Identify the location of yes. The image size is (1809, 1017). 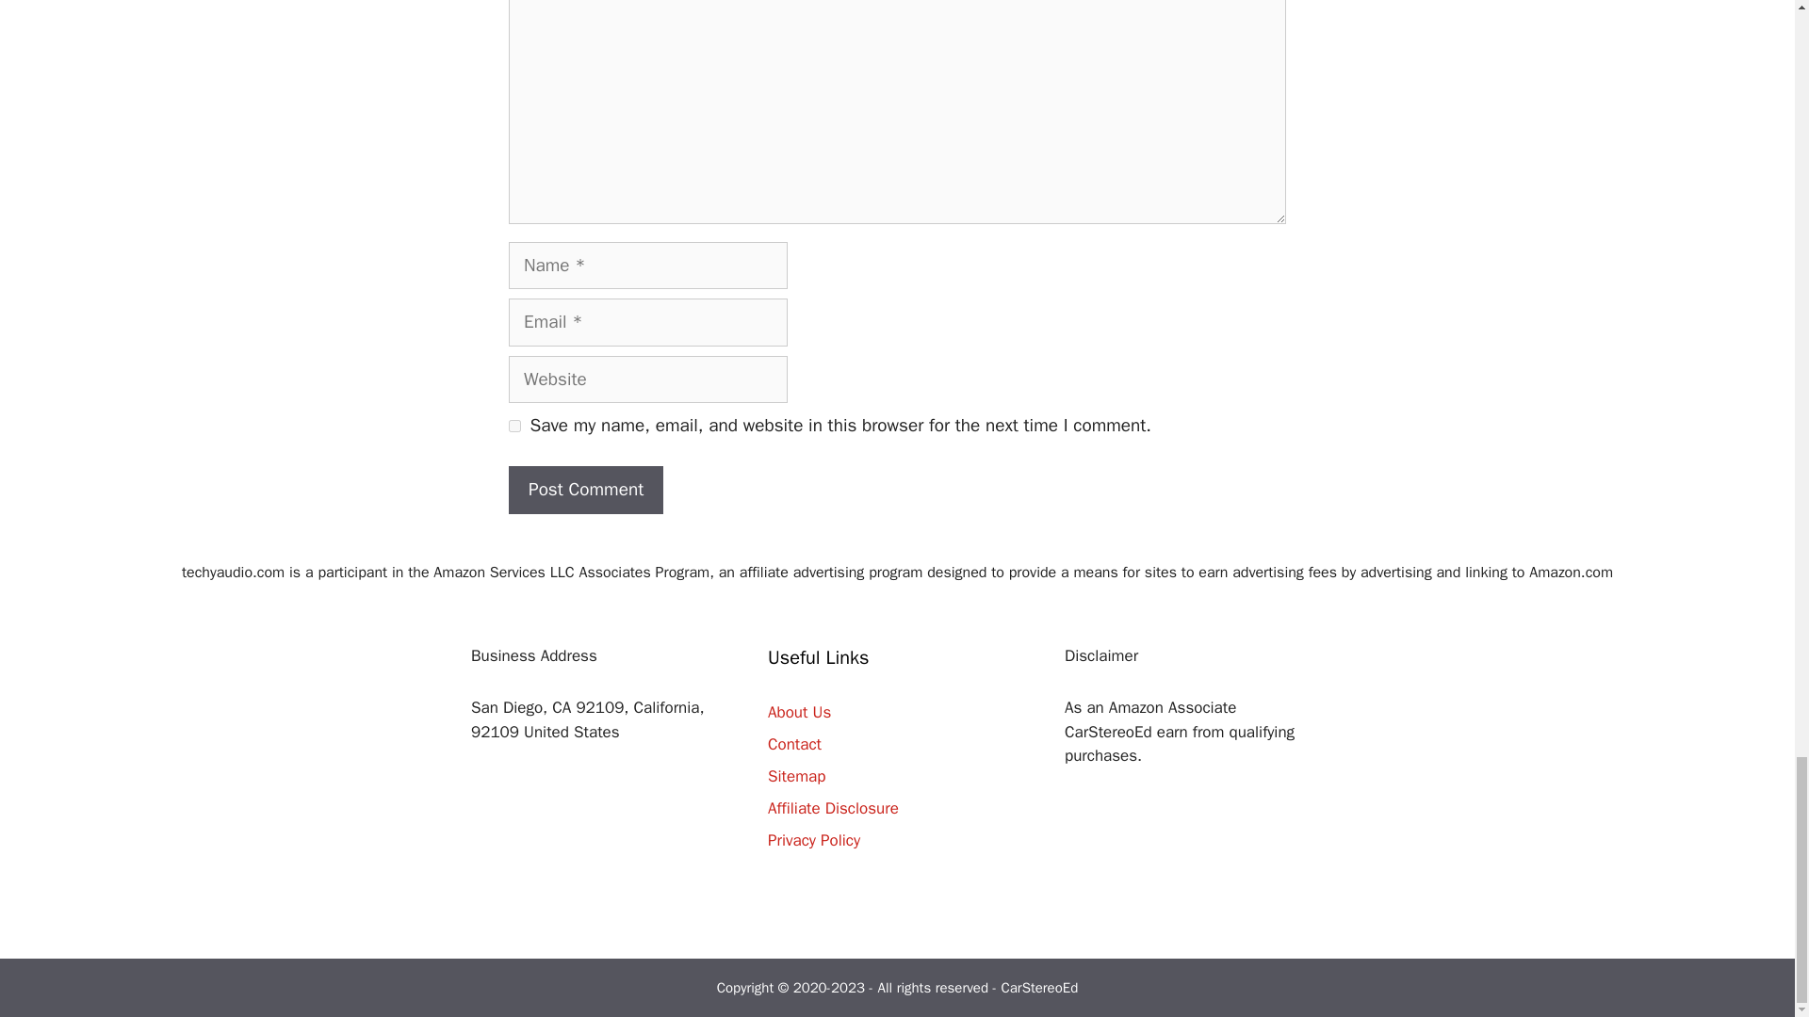
(514, 426).